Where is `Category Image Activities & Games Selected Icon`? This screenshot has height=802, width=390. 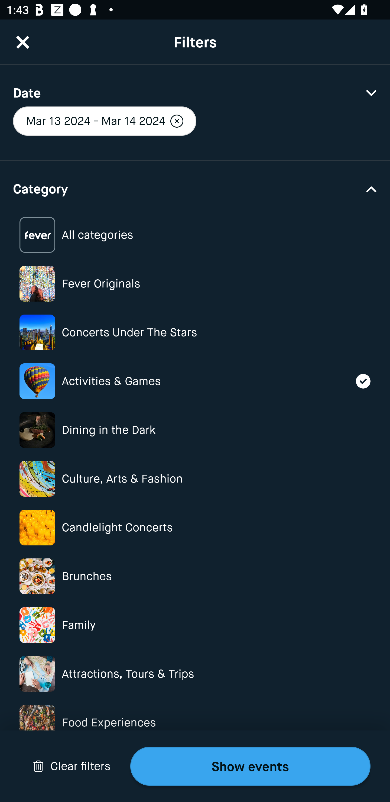
Category Image Activities & Games Selected Icon is located at coordinates (195, 381).